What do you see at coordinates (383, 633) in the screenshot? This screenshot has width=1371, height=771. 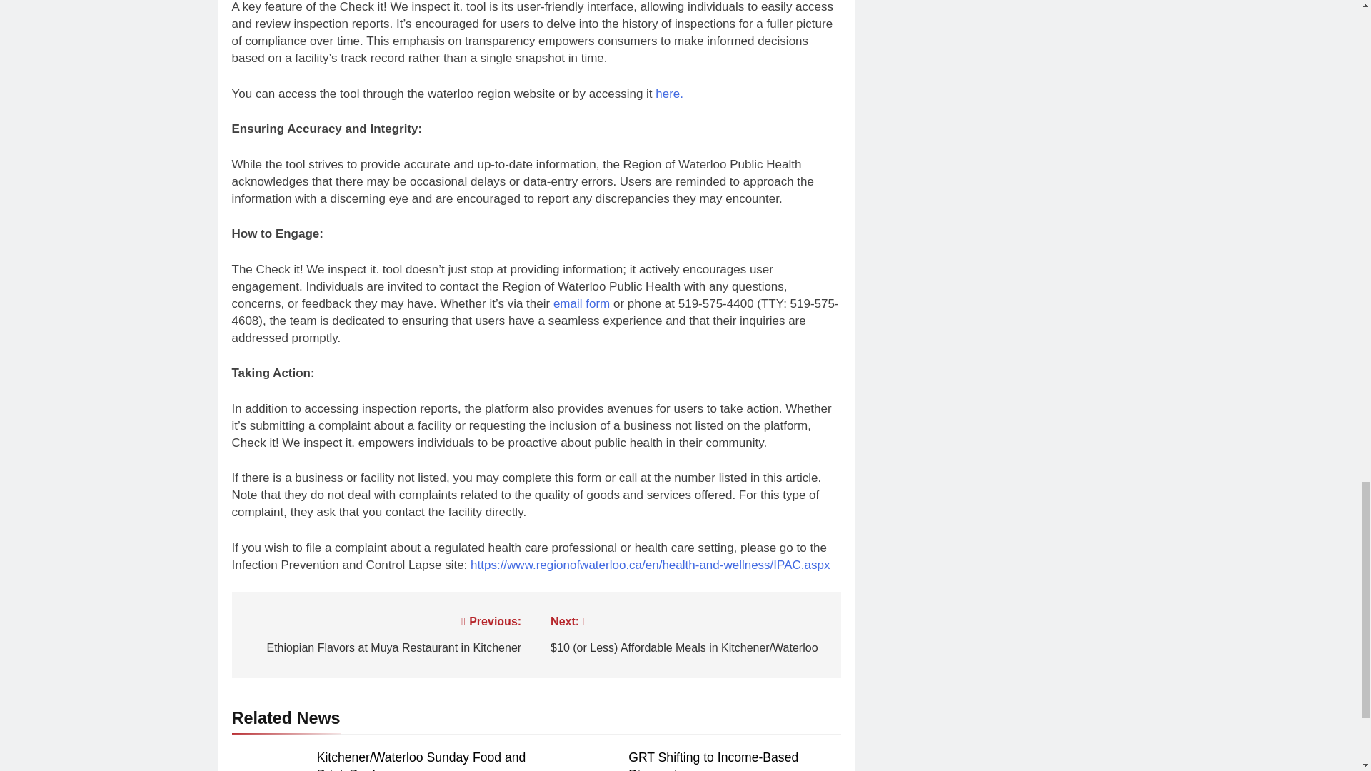 I see `GRT Shifting to Income-Based Discounts` at bounding box center [383, 633].